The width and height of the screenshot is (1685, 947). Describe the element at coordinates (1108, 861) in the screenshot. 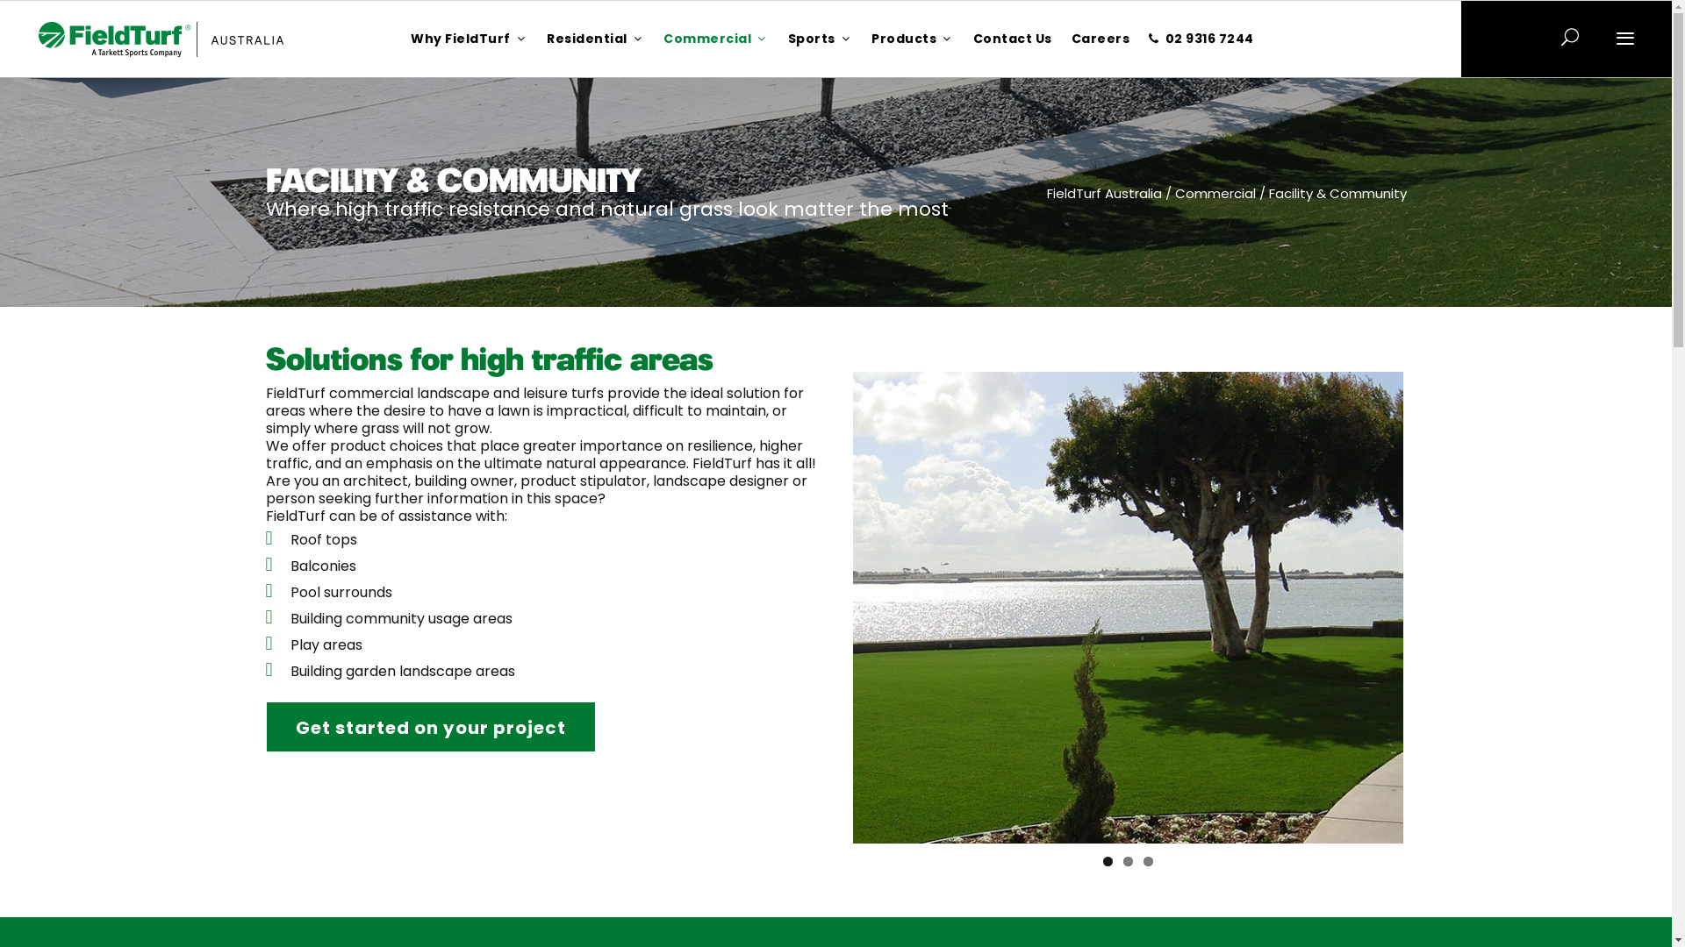

I see `1` at that location.